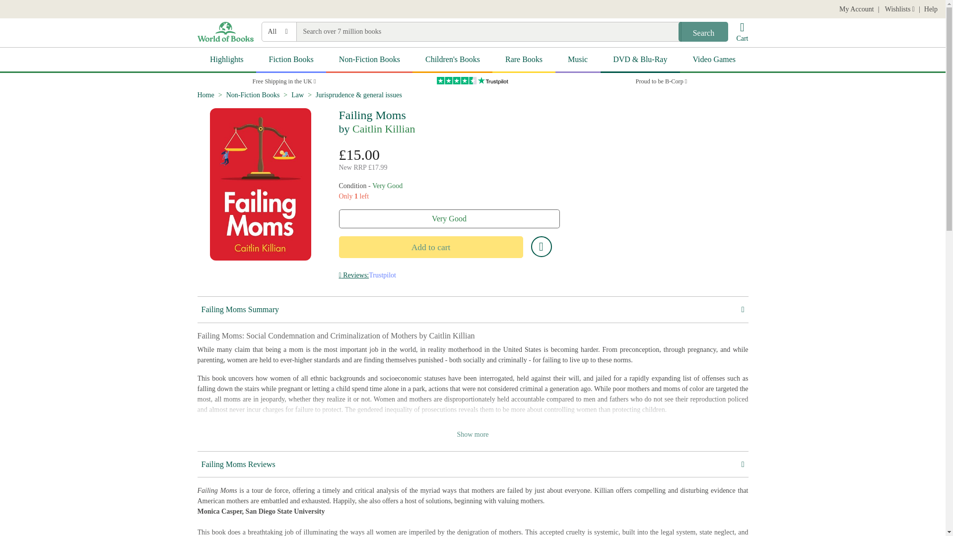 The width and height of the screenshot is (953, 536). I want to click on Music, so click(578, 60).